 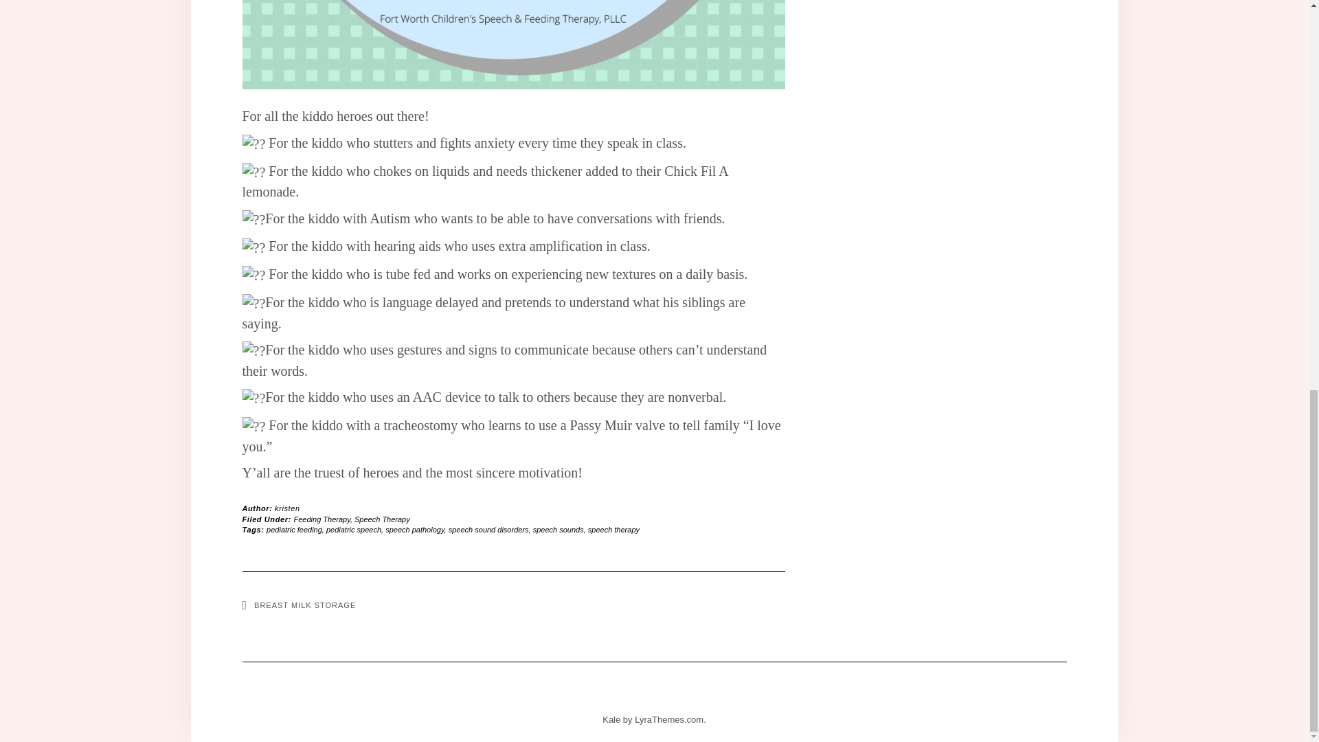 What do you see at coordinates (614, 529) in the screenshot?
I see `speech therapy` at bounding box center [614, 529].